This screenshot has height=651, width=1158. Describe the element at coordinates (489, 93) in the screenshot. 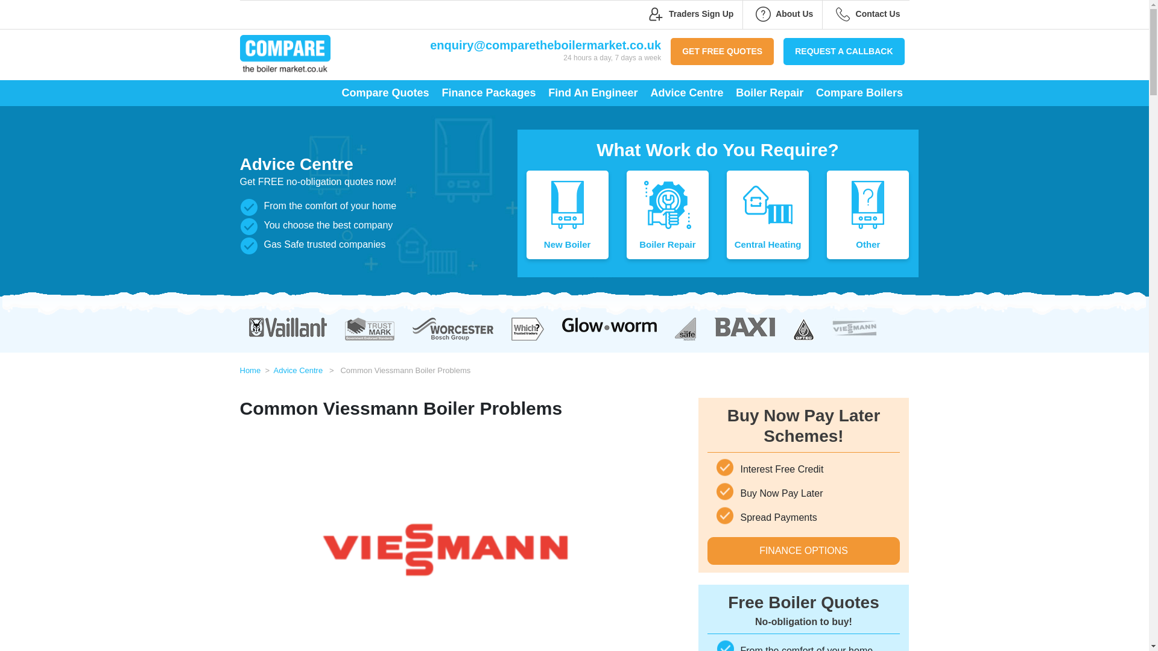

I see `Finance Packages` at that location.